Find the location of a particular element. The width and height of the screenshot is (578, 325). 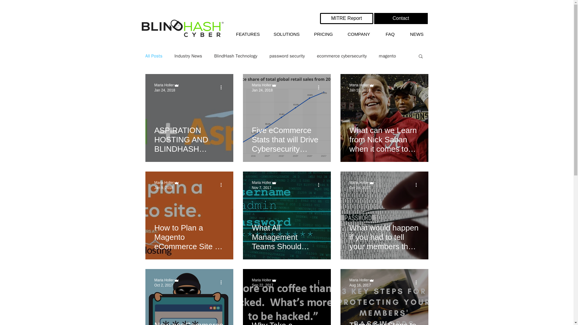

Maria Holler is located at coordinates (359, 85).